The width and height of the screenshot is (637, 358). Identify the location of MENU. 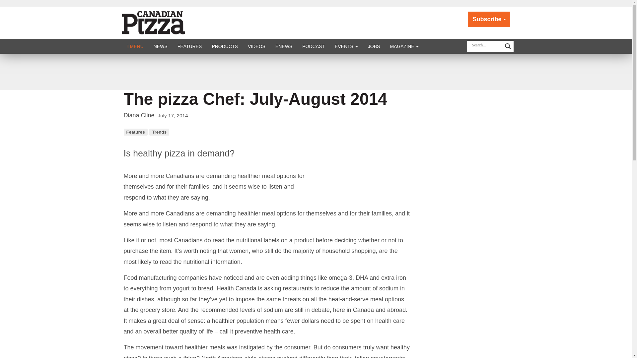
(135, 46).